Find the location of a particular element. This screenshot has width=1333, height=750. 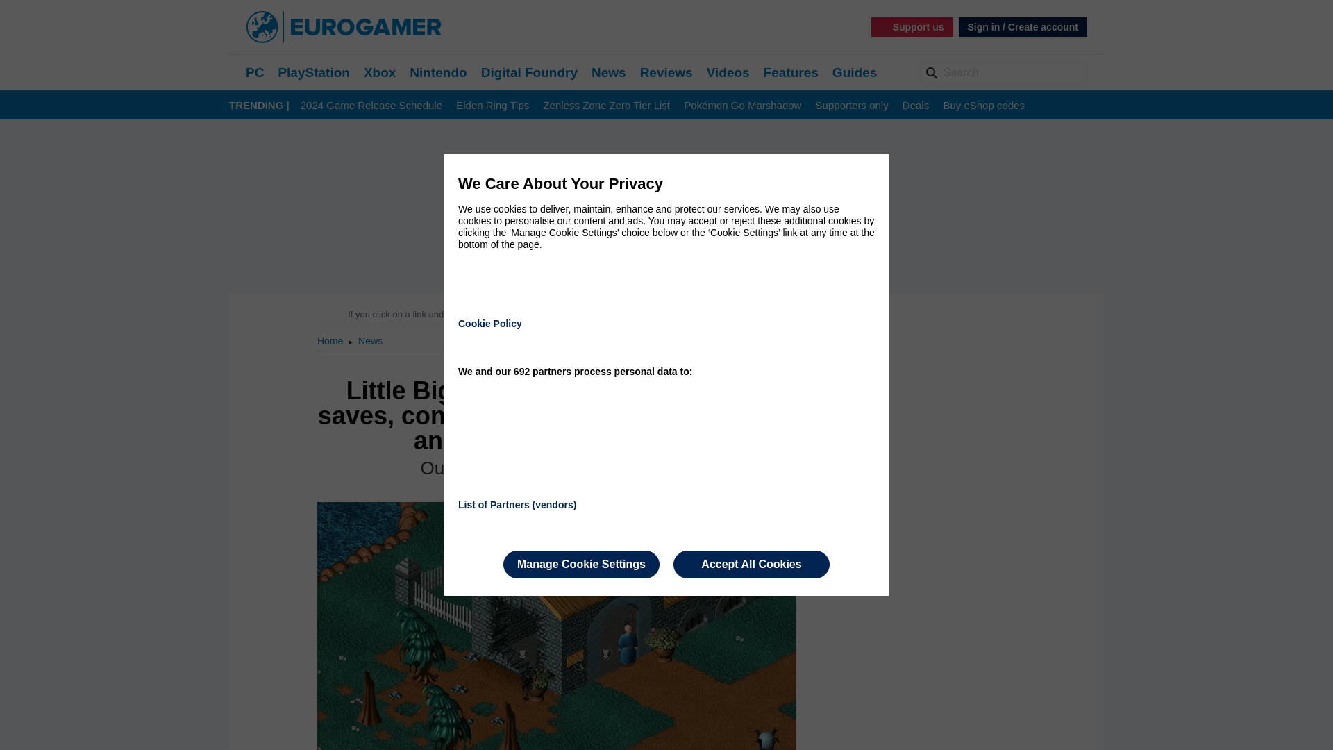

Buy eShop codes is located at coordinates (983, 106).